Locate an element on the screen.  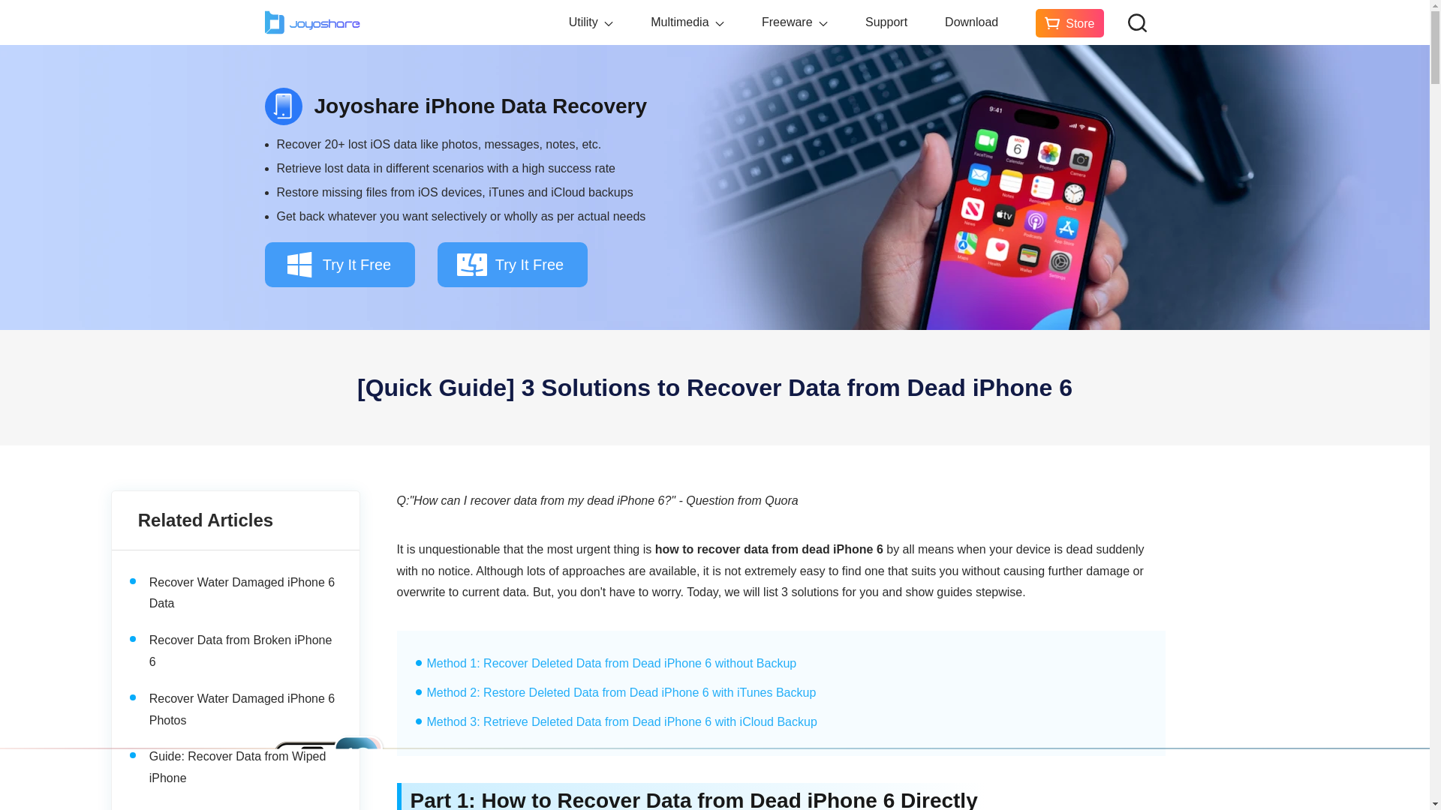
Multimedia is located at coordinates (687, 22).